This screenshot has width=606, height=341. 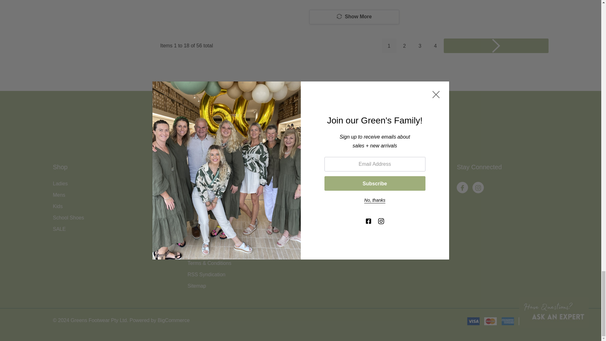 What do you see at coordinates (403, 137) in the screenshot?
I see `Submit` at bounding box center [403, 137].